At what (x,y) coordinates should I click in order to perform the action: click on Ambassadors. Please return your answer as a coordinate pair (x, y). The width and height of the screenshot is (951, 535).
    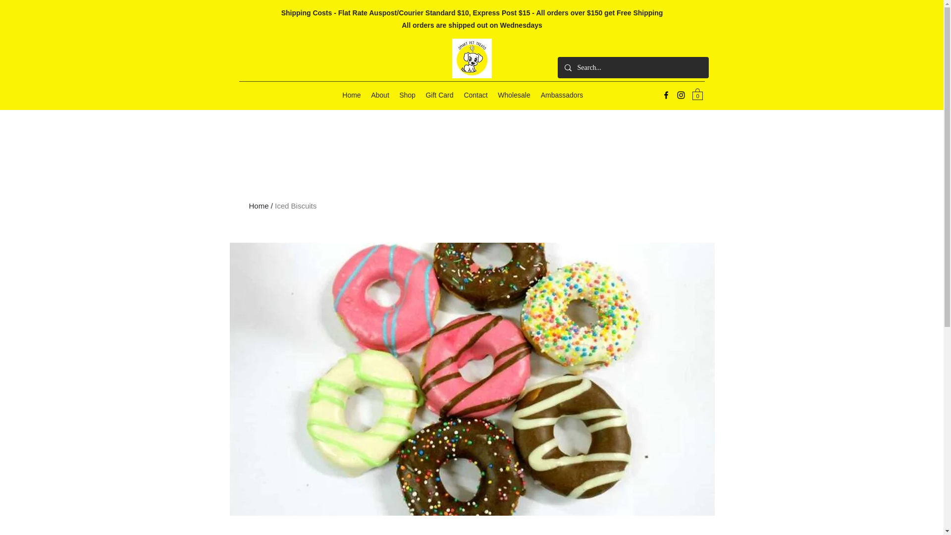
    Looking at the image, I should click on (562, 95).